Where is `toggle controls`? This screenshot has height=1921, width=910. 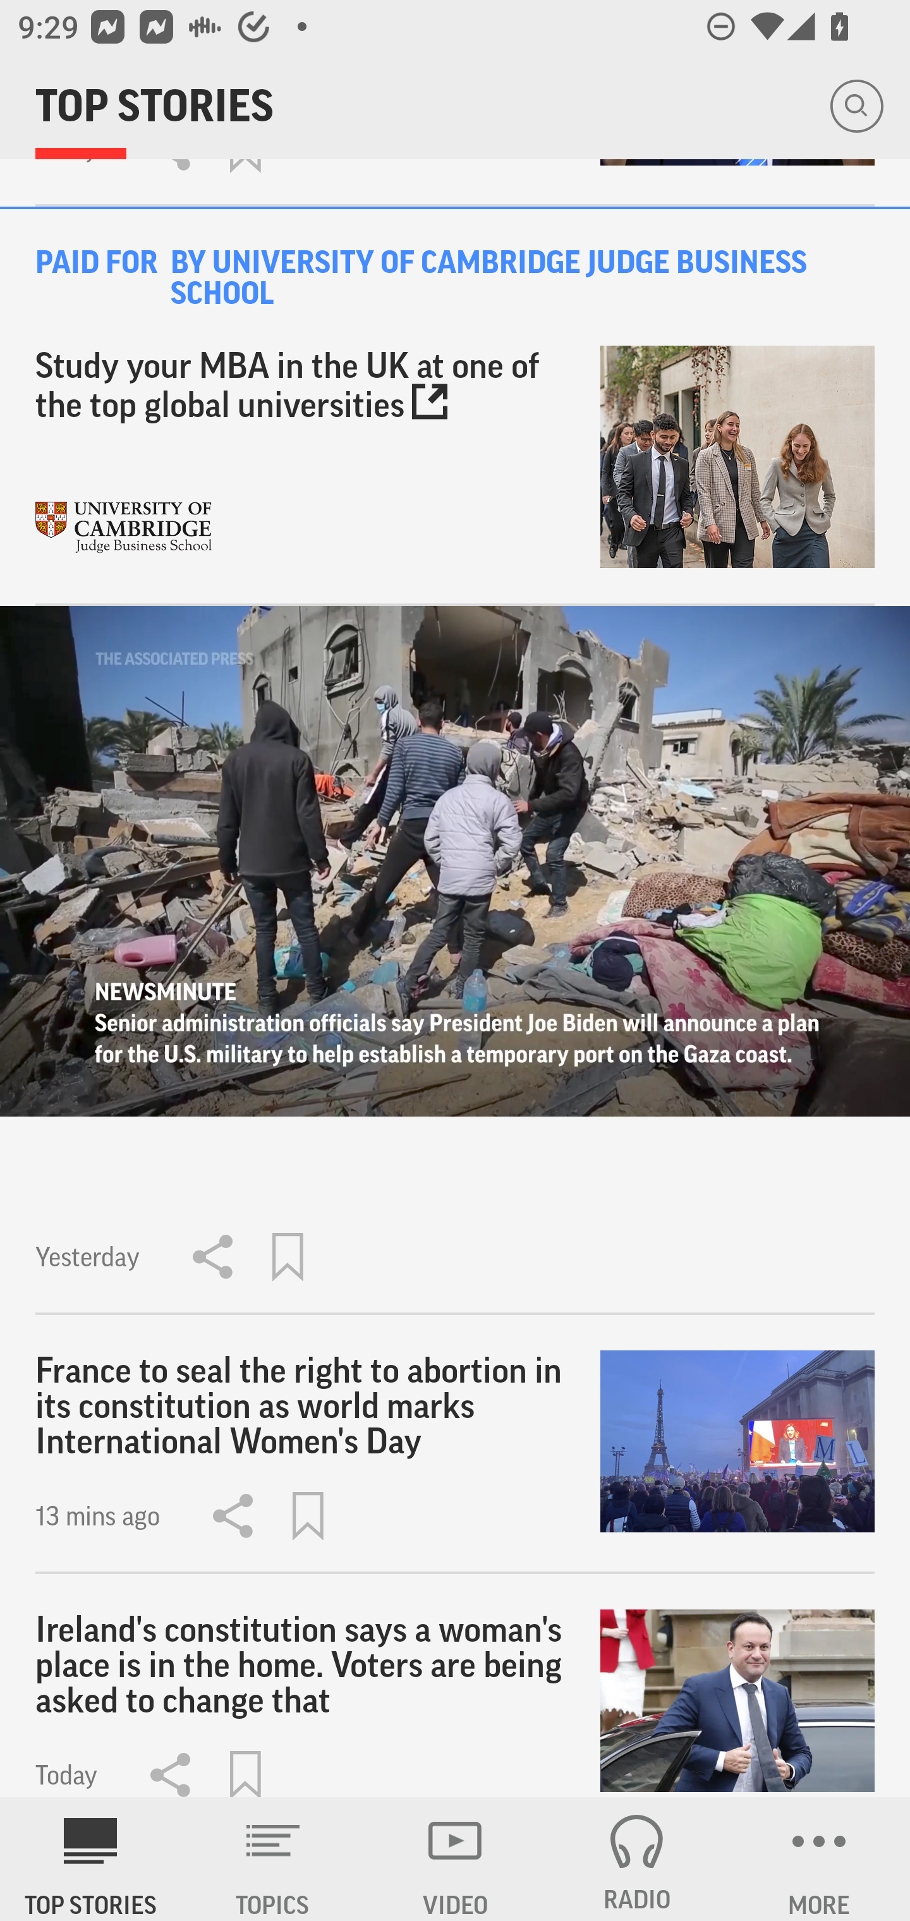 toggle controls is located at coordinates (455, 861).